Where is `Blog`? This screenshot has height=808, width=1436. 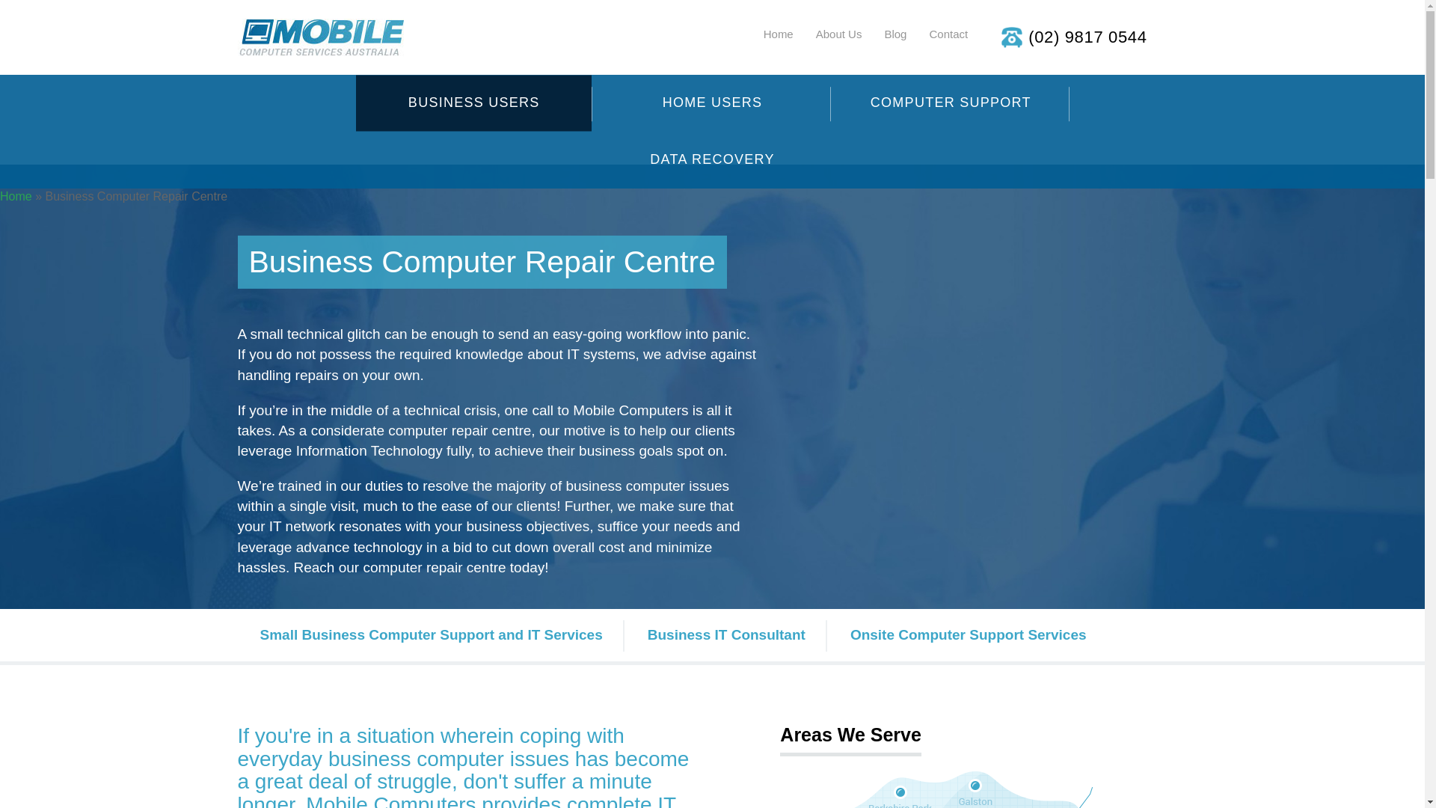 Blog is located at coordinates (895, 34).